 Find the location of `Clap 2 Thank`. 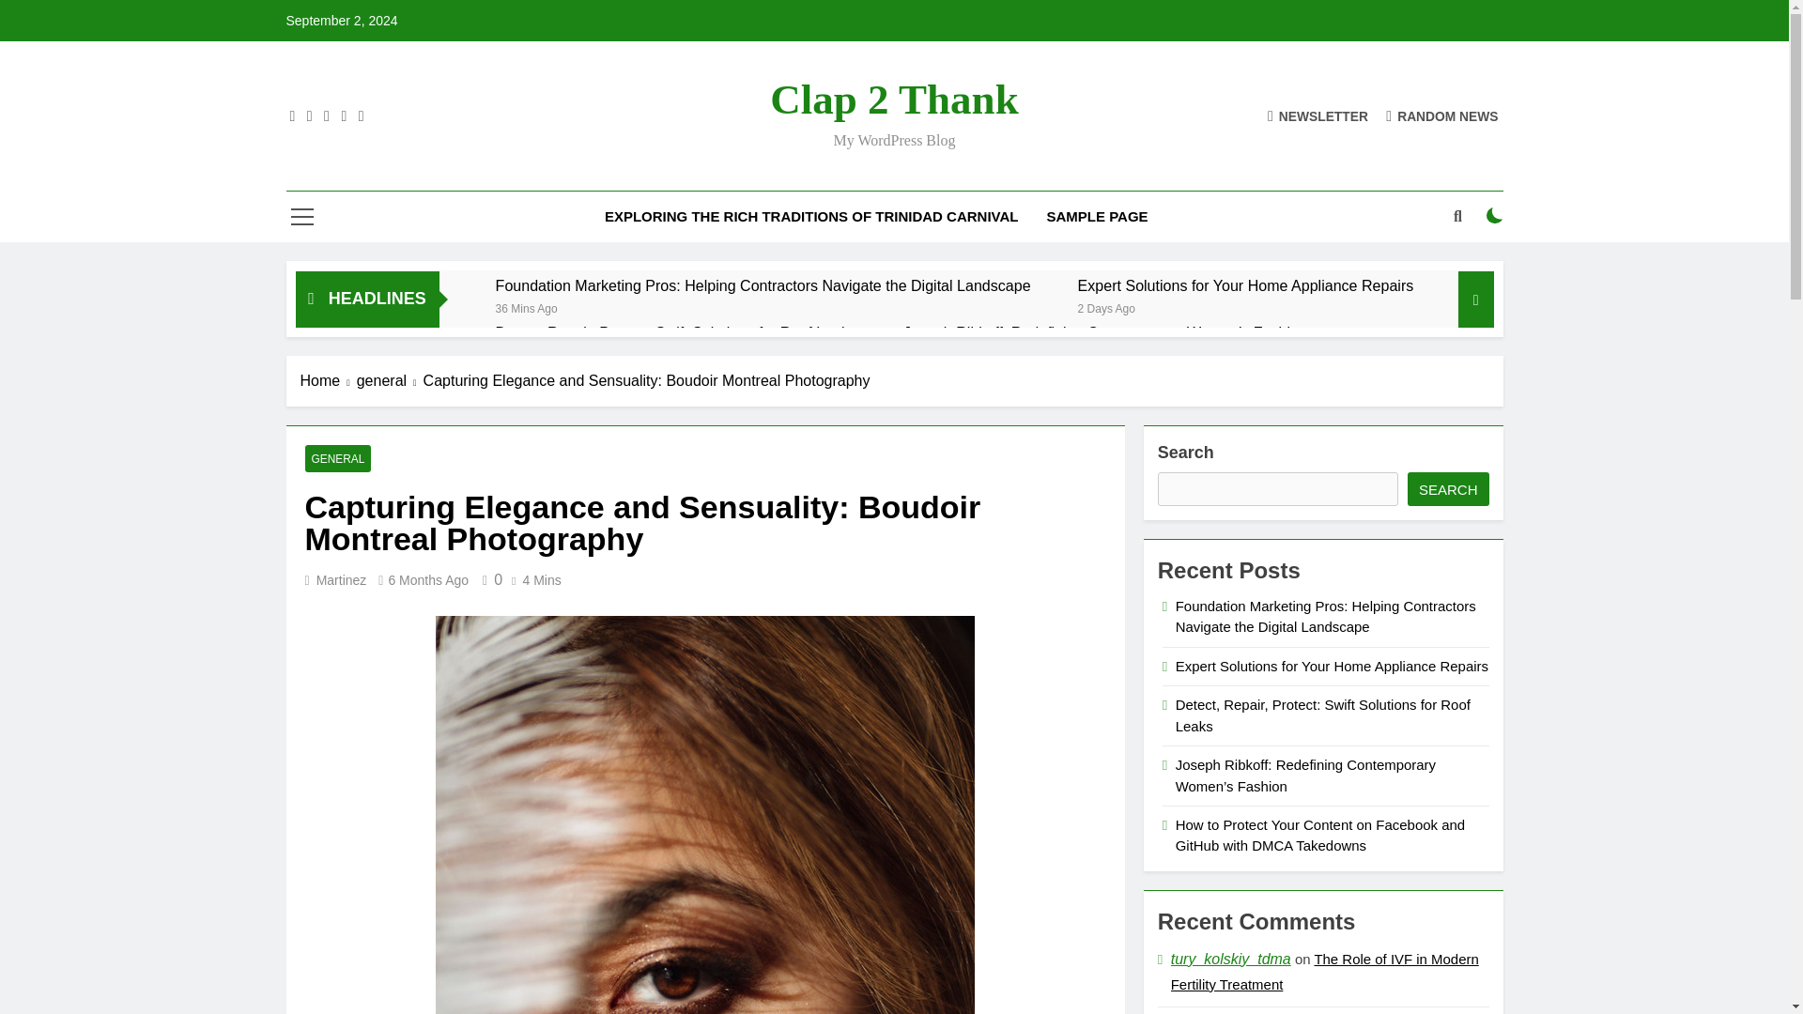

Clap 2 Thank is located at coordinates (894, 100).